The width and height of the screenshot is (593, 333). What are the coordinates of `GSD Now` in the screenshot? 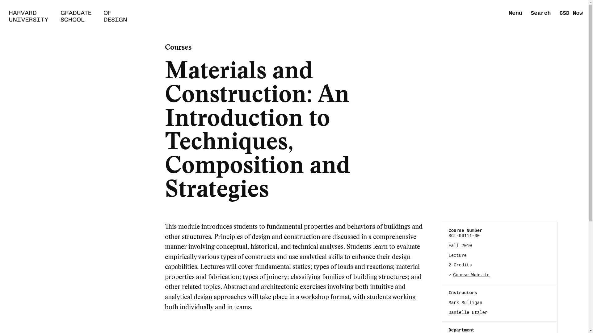 It's located at (571, 13).